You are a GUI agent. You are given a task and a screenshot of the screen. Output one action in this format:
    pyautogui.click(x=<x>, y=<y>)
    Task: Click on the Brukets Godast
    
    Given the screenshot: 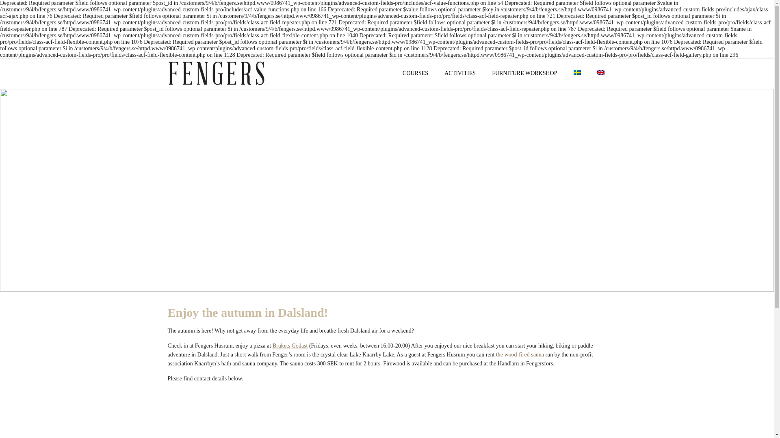 What is the action you would take?
    pyautogui.click(x=290, y=346)
    